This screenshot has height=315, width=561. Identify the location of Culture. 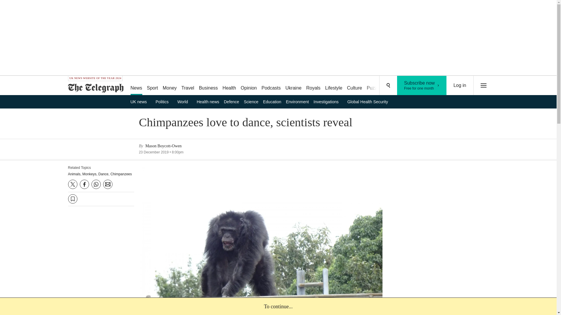
(355, 86).